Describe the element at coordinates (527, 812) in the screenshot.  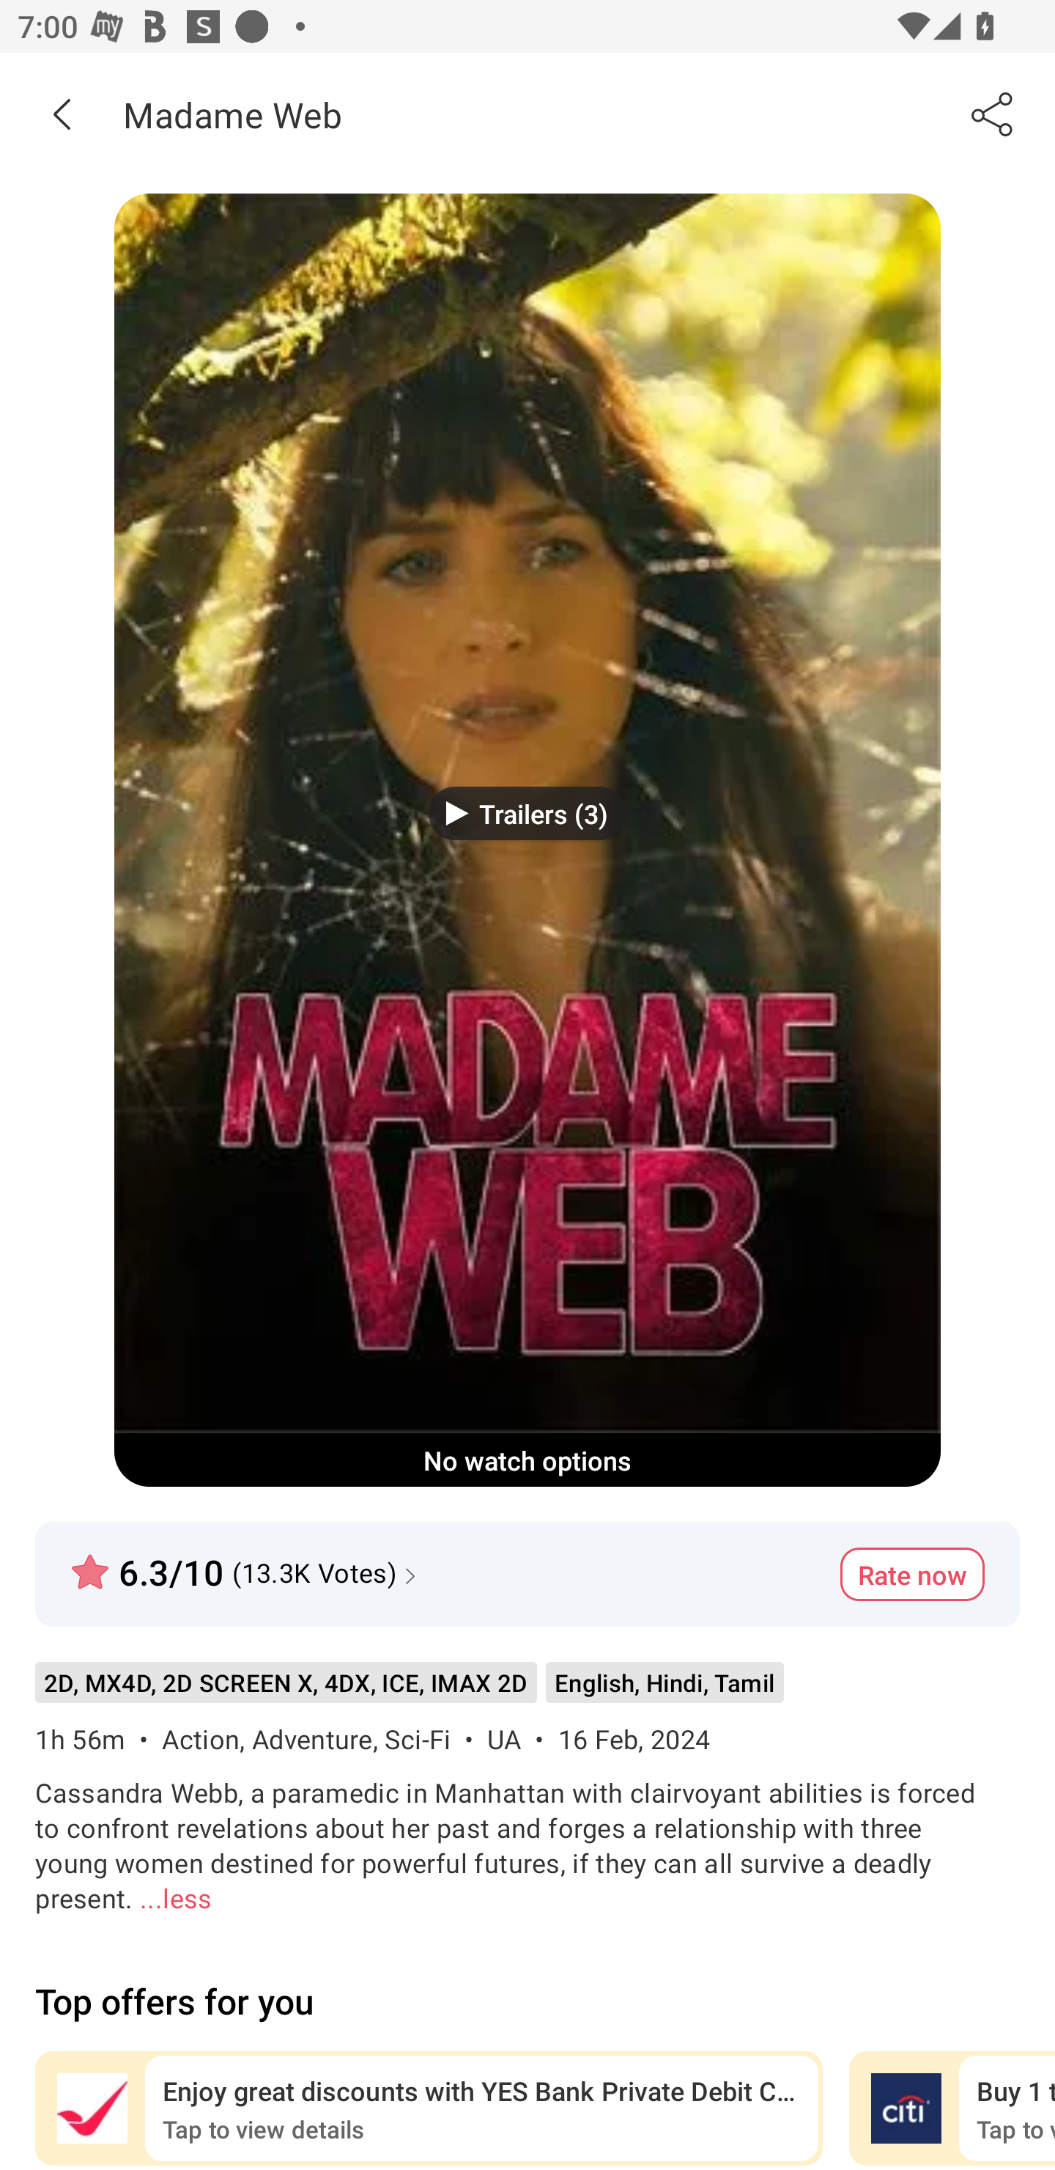
I see `Trailers (3)` at that location.